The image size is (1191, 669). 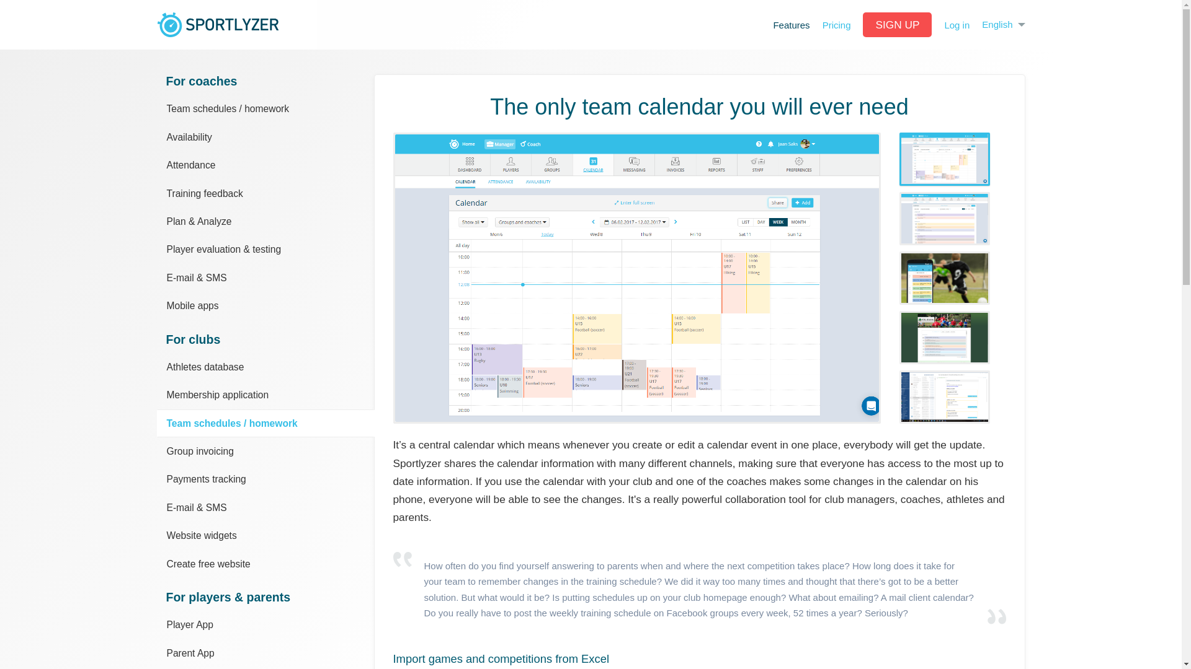 What do you see at coordinates (836, 25) in the screenshot?
I see `Pricing` at bounding box center [836, 25].